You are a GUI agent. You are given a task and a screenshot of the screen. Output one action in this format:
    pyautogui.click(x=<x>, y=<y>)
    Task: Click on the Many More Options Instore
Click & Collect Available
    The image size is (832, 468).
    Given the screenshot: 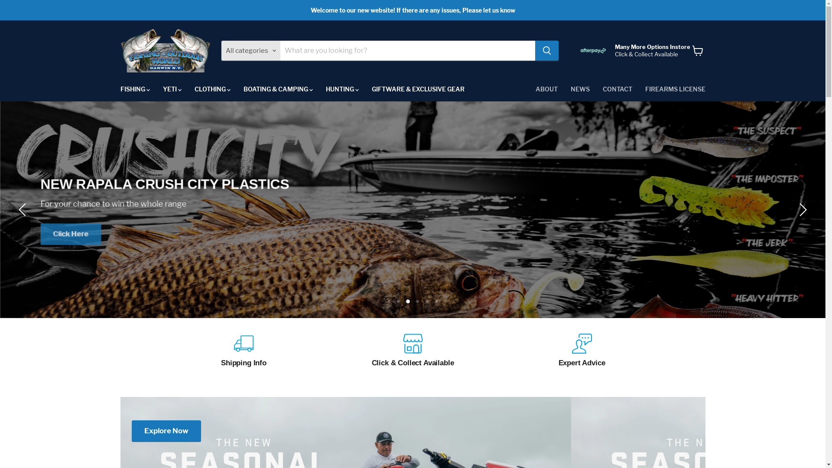 What is the action you would take?
    pyautogui.click(x=633, y=51)
    